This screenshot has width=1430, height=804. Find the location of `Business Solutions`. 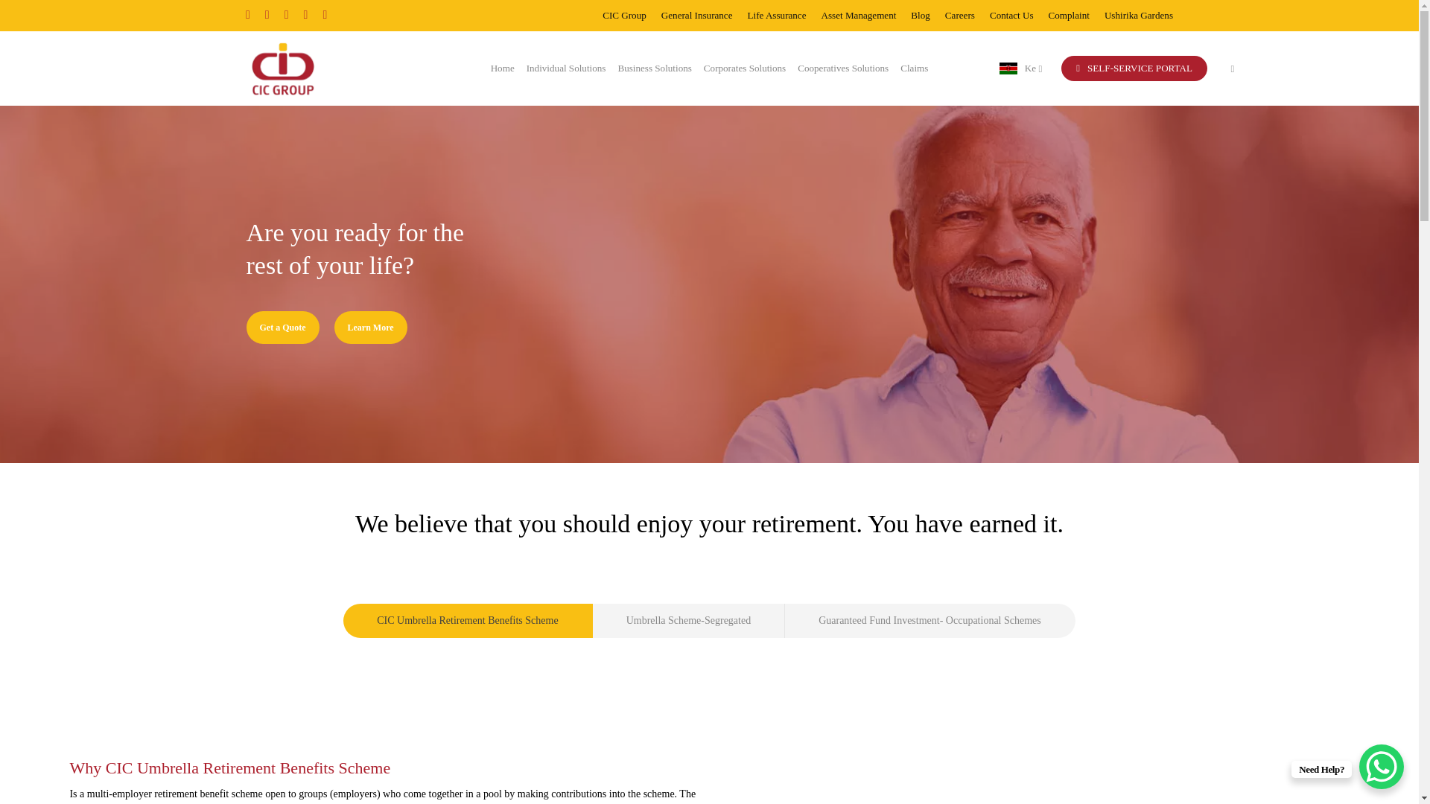

Business Solutions is located at coordinates (654, 68).